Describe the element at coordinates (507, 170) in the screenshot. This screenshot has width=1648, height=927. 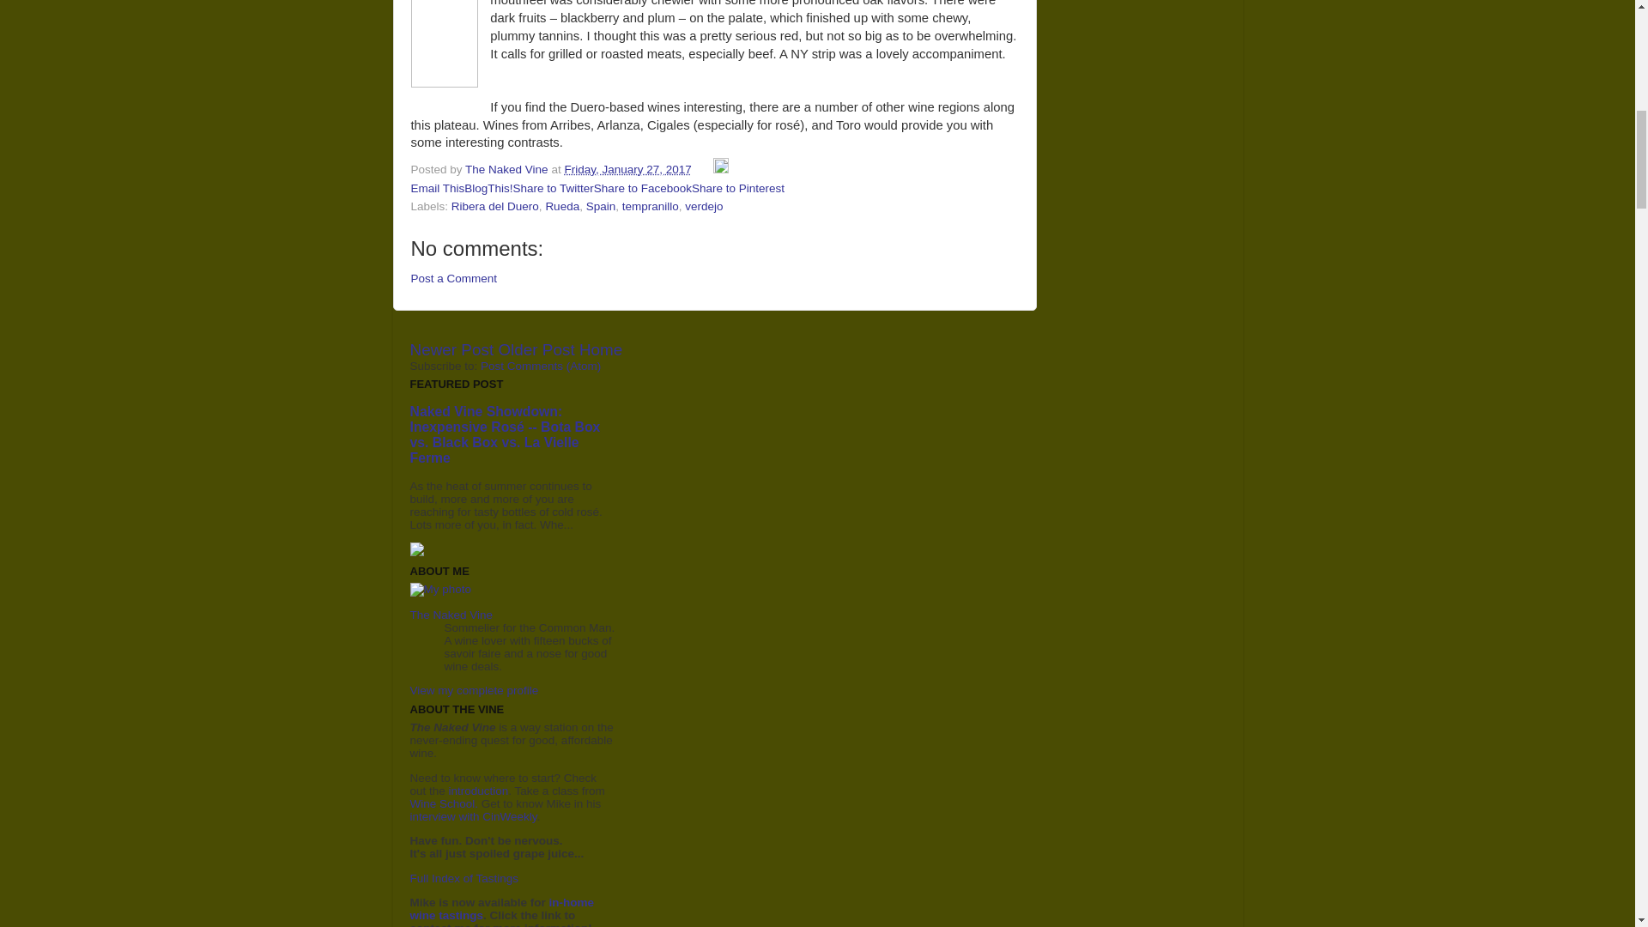
I see `author profile` at that location.